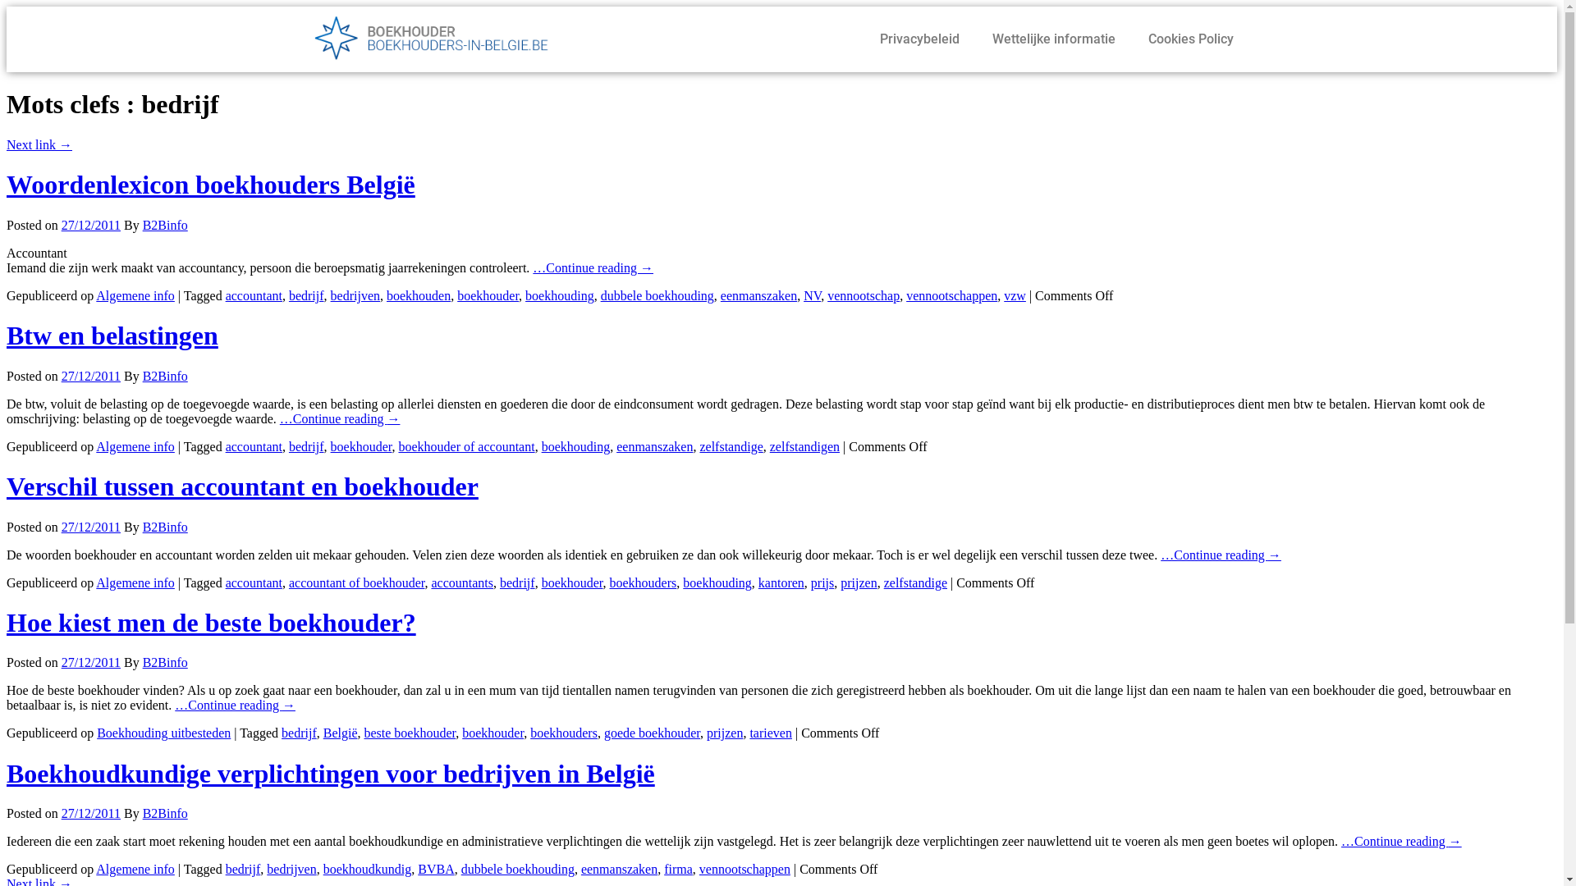  I want to click on zelfstandige, so click(916, 582).